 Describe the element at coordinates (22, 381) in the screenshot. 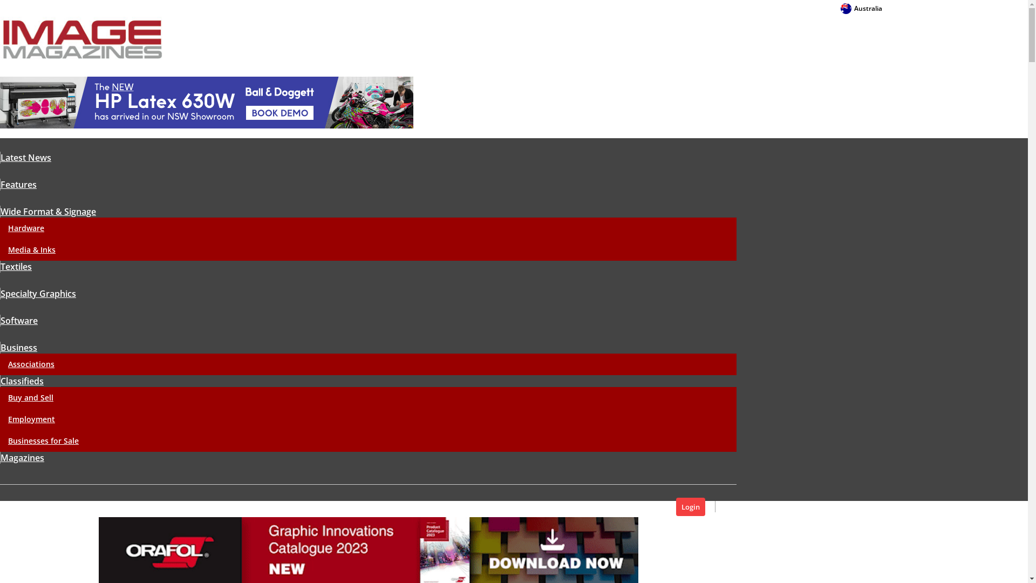

I see `Classifieds` at that location.